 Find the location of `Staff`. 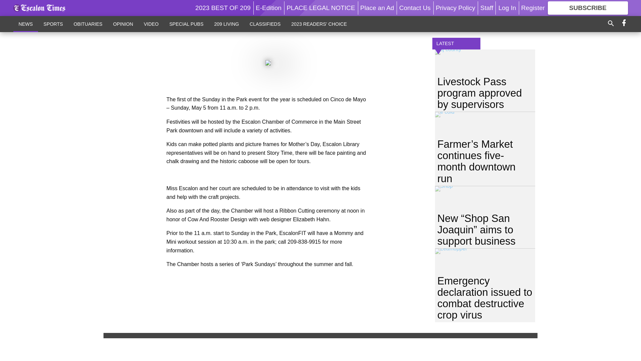

Staff is located at coordinates (487, 8).